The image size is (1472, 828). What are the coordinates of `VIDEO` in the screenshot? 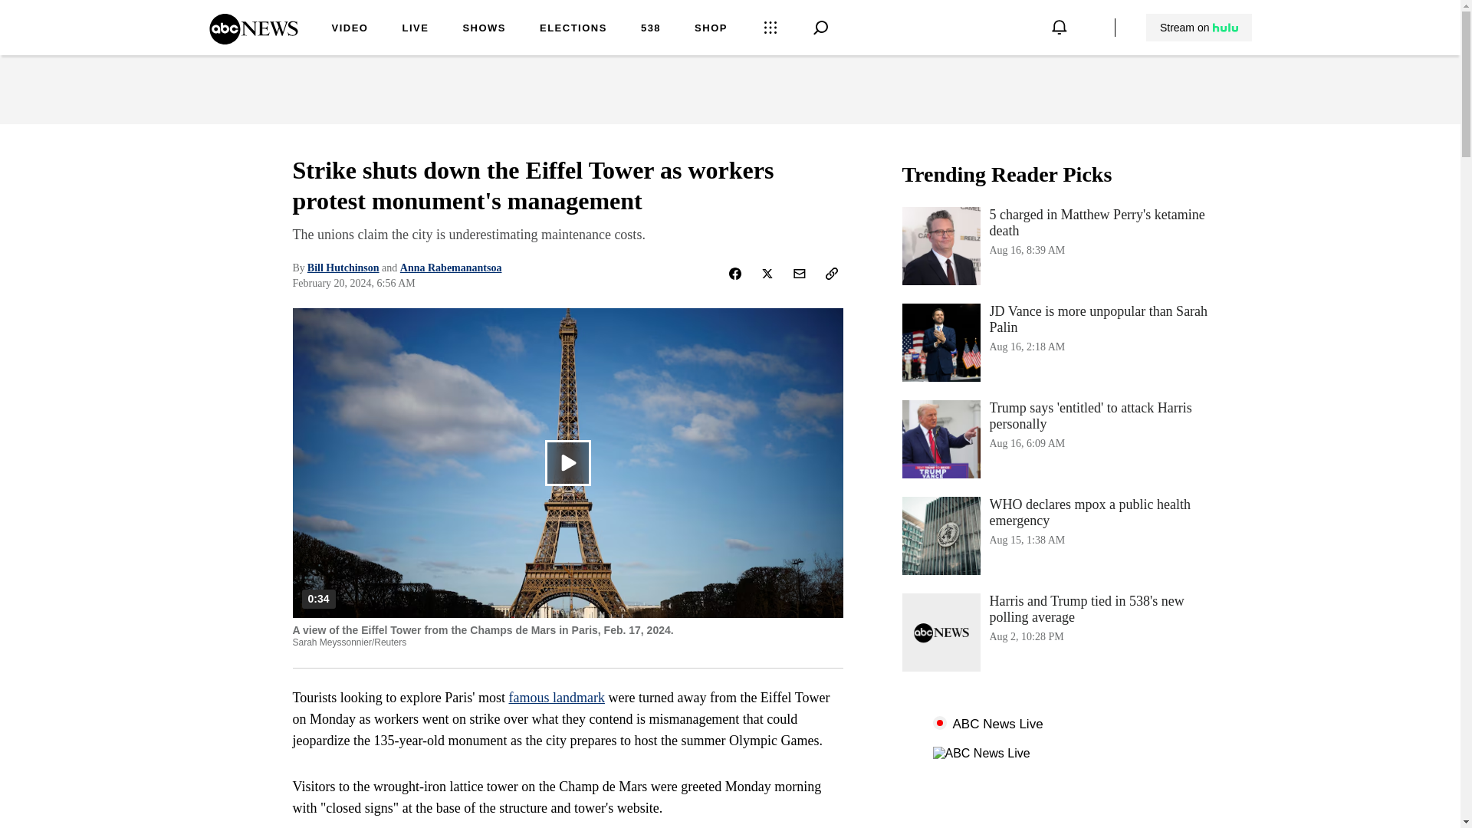 It's located at (573, 29).